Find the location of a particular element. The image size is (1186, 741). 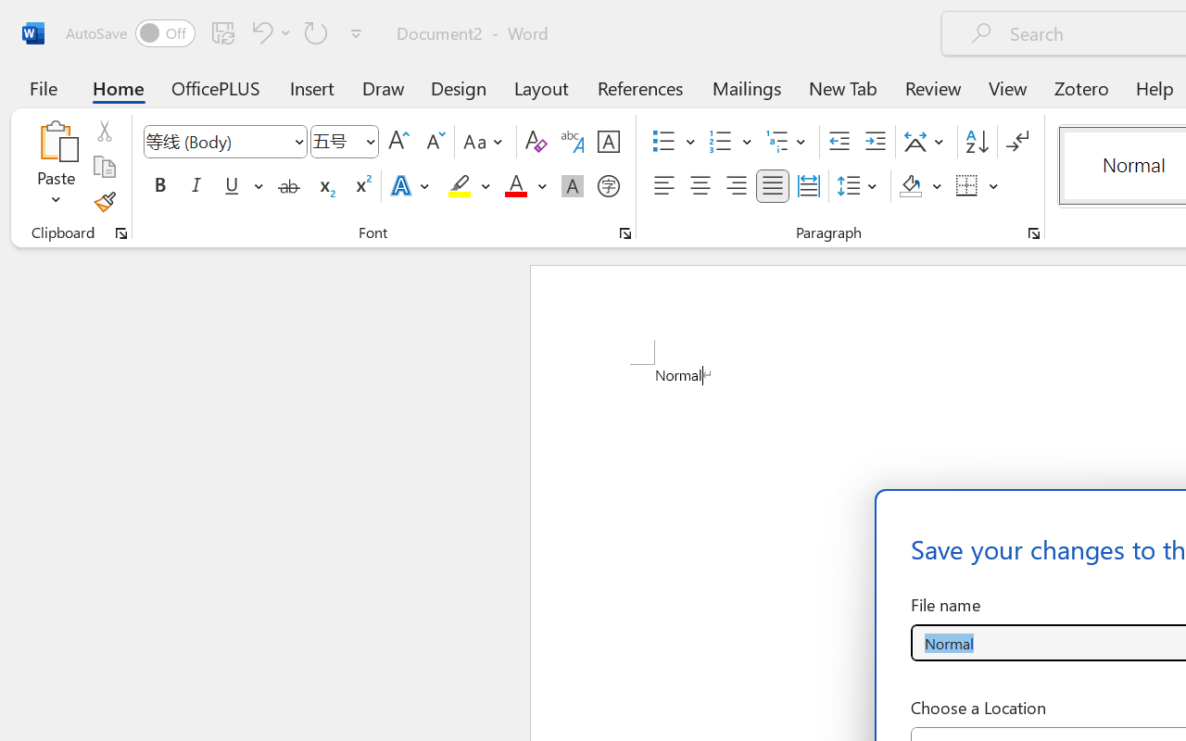

Font is located at coordinates (224, 142).